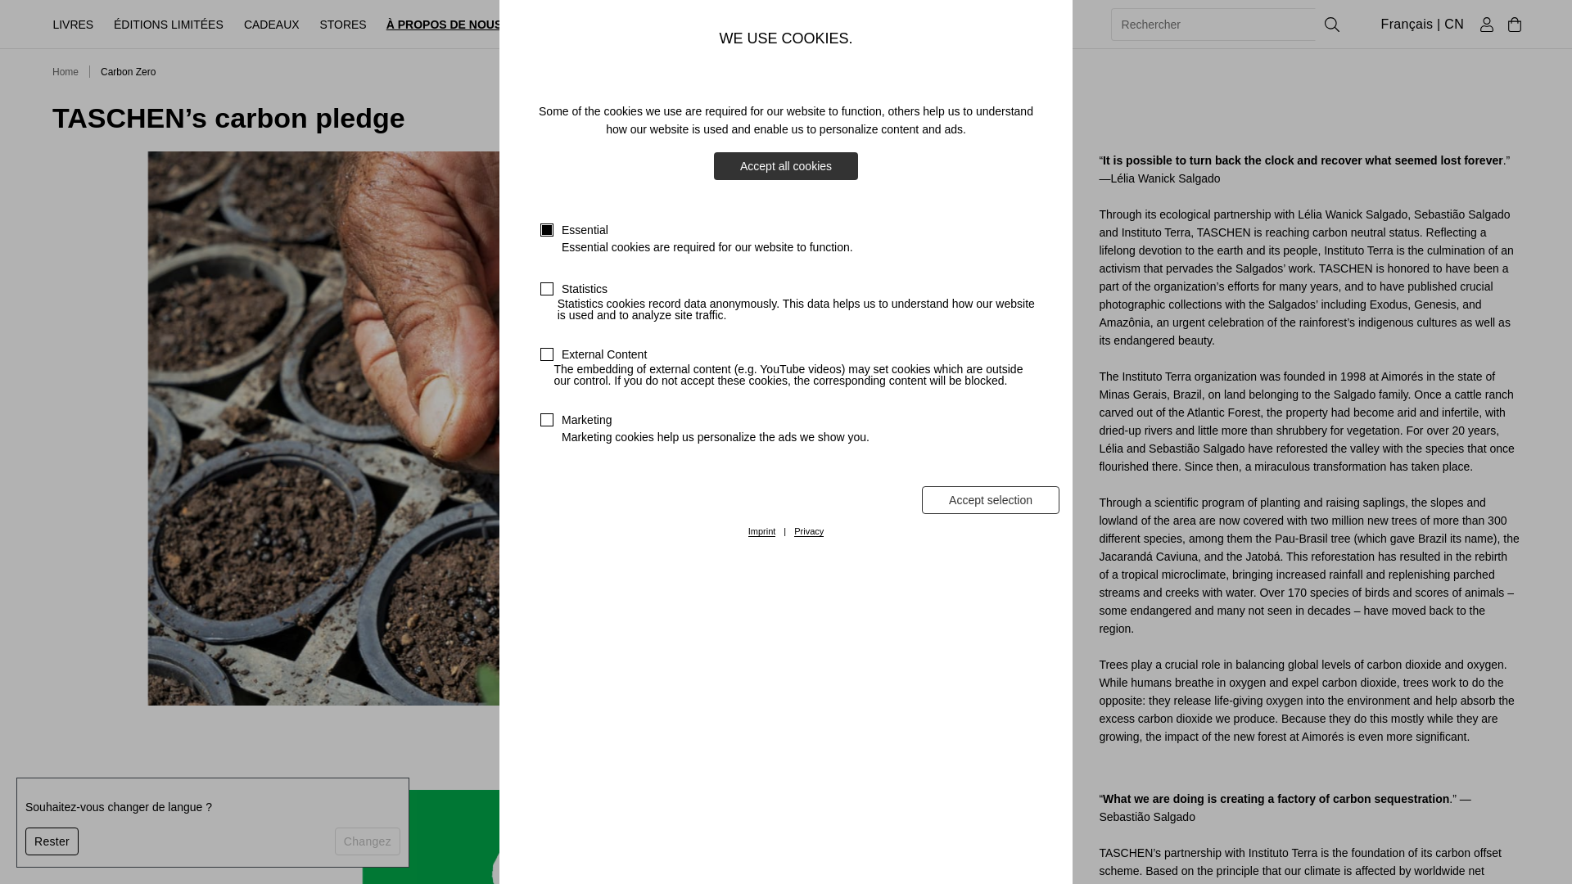  Describe the element at coordinates (547, 354) in the screenshot. I see `on` at that location.